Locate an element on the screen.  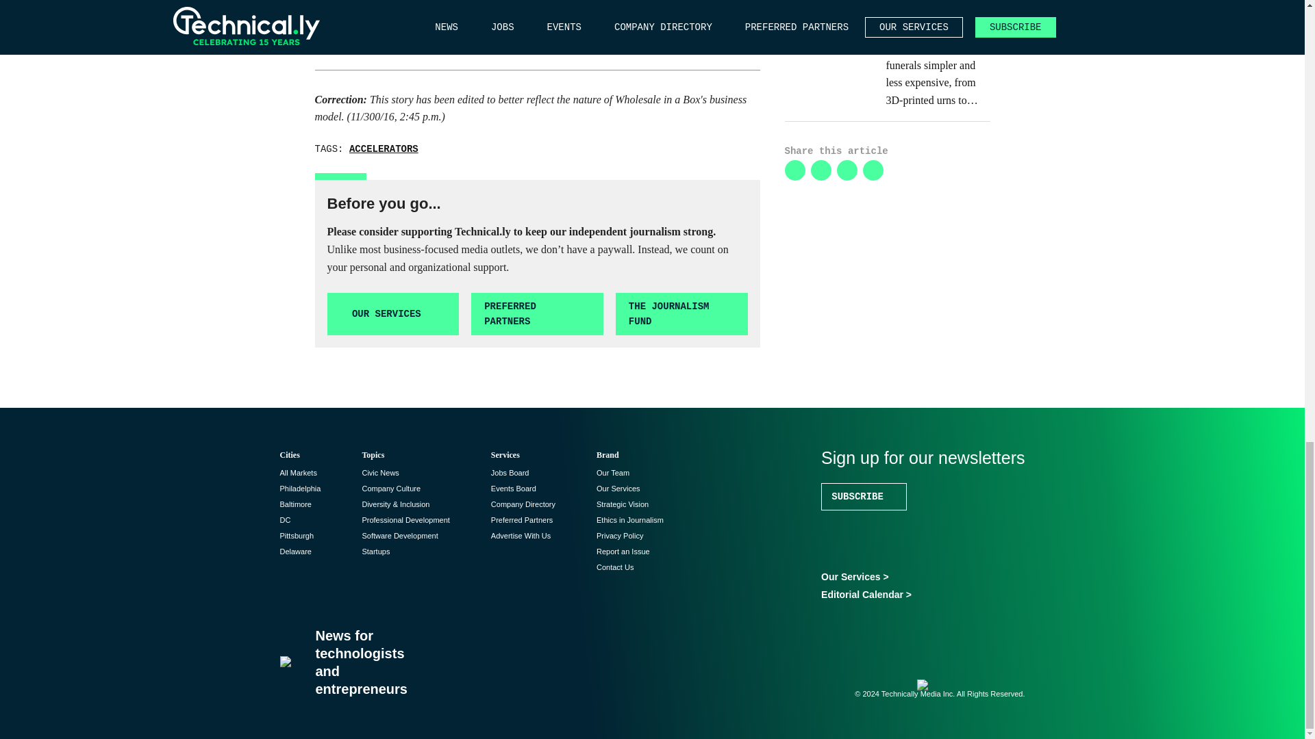
Puerto Rico Science Technology and Research Trust is located at coordinates (535, 18).